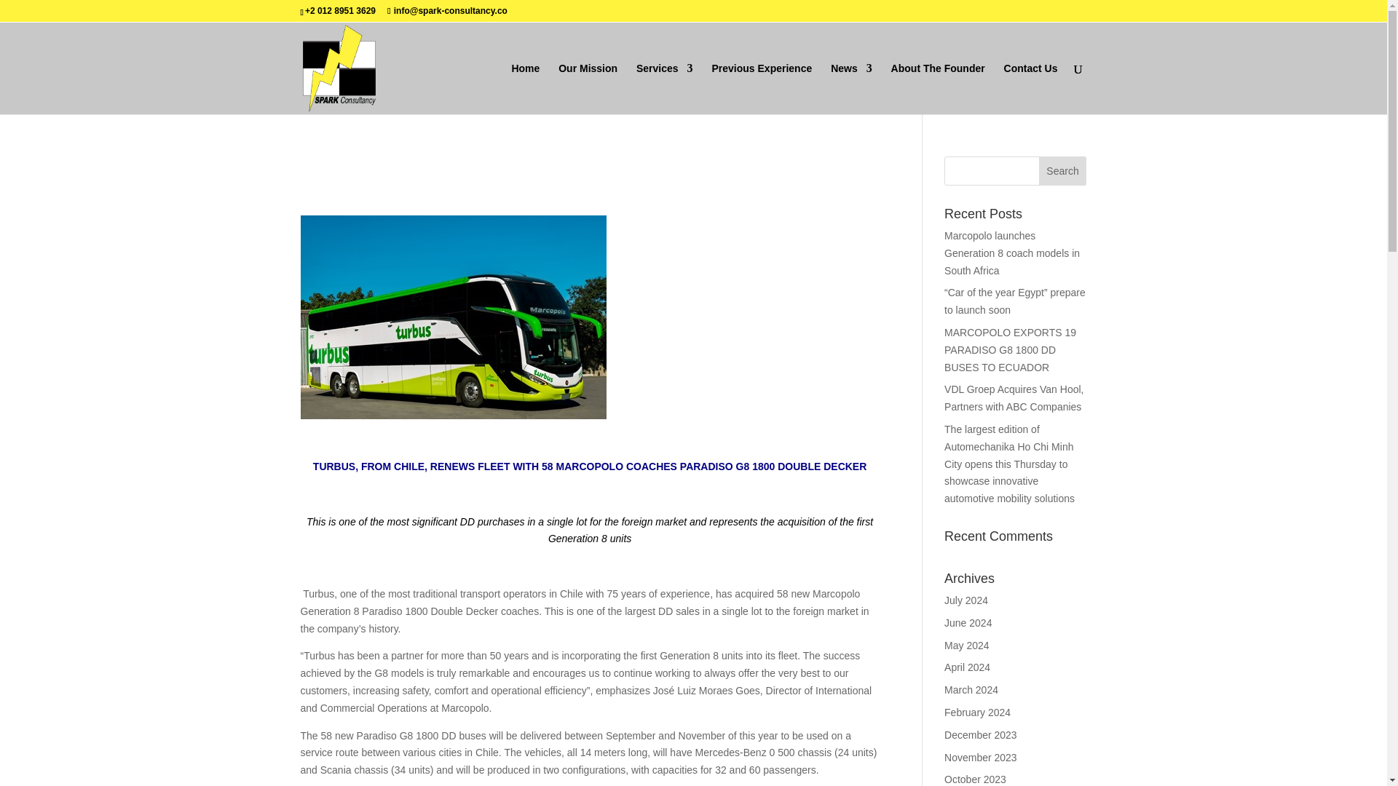 The height and width of the screenshot is (786, 1398). Describe the element at coordinates (938, 89) in the screenshot. I see `About The Founder` at that location.